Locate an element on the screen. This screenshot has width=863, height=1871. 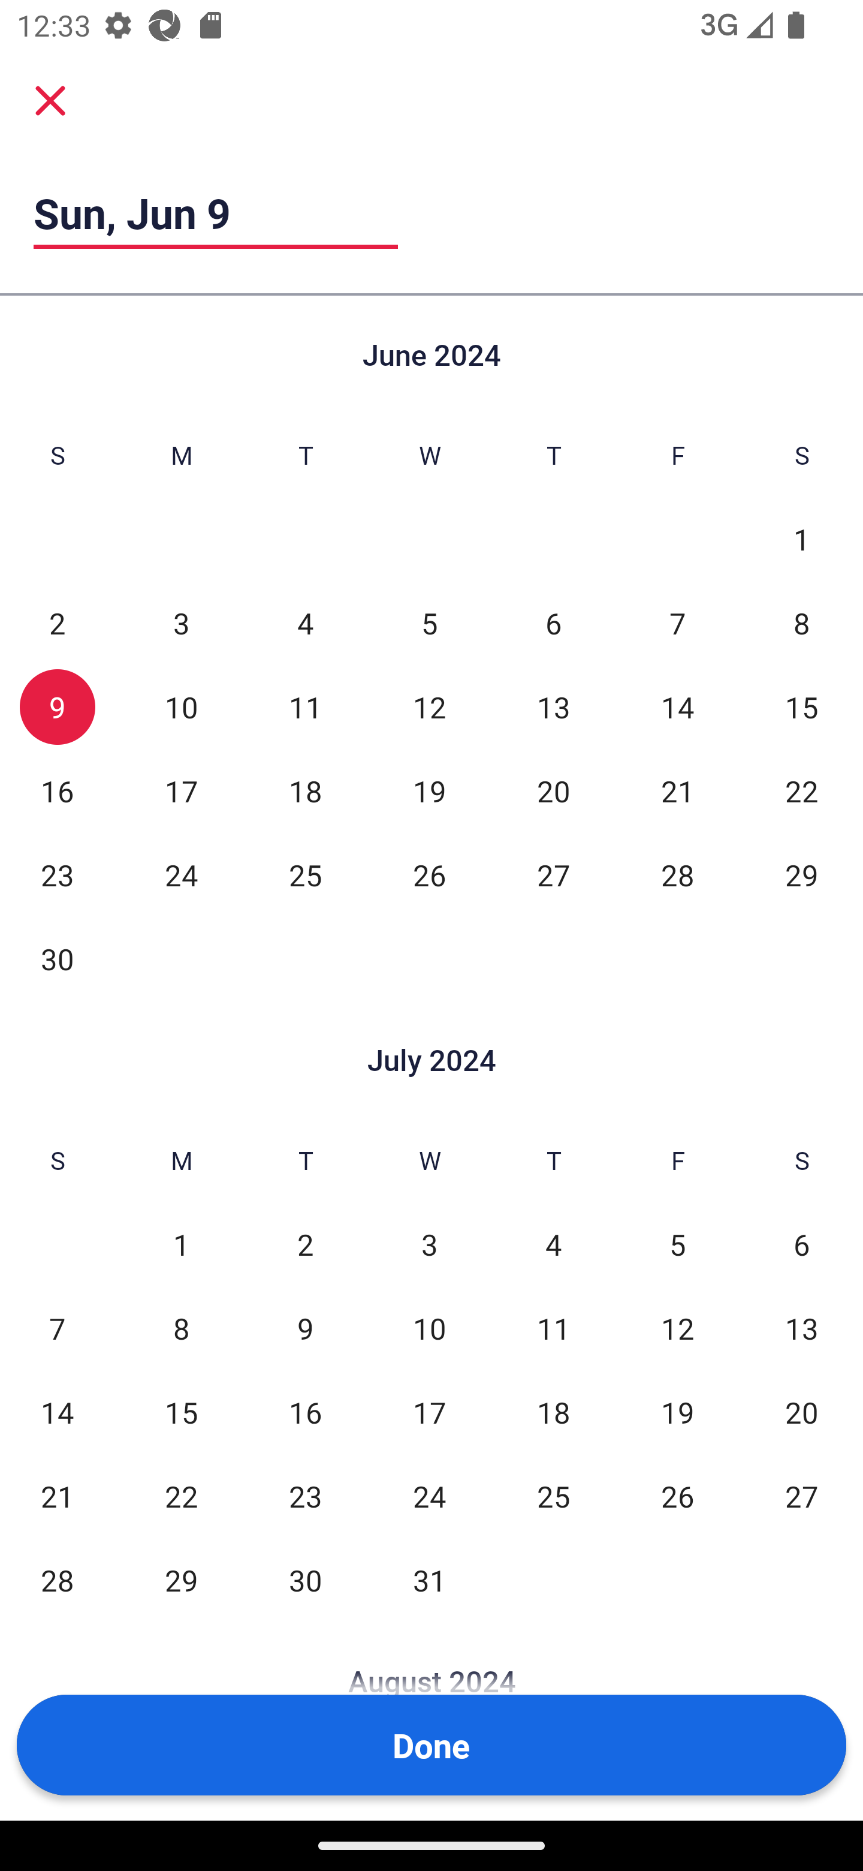
7 Fri, Jun 7, Not Selected is located at coordinates (677, 622).